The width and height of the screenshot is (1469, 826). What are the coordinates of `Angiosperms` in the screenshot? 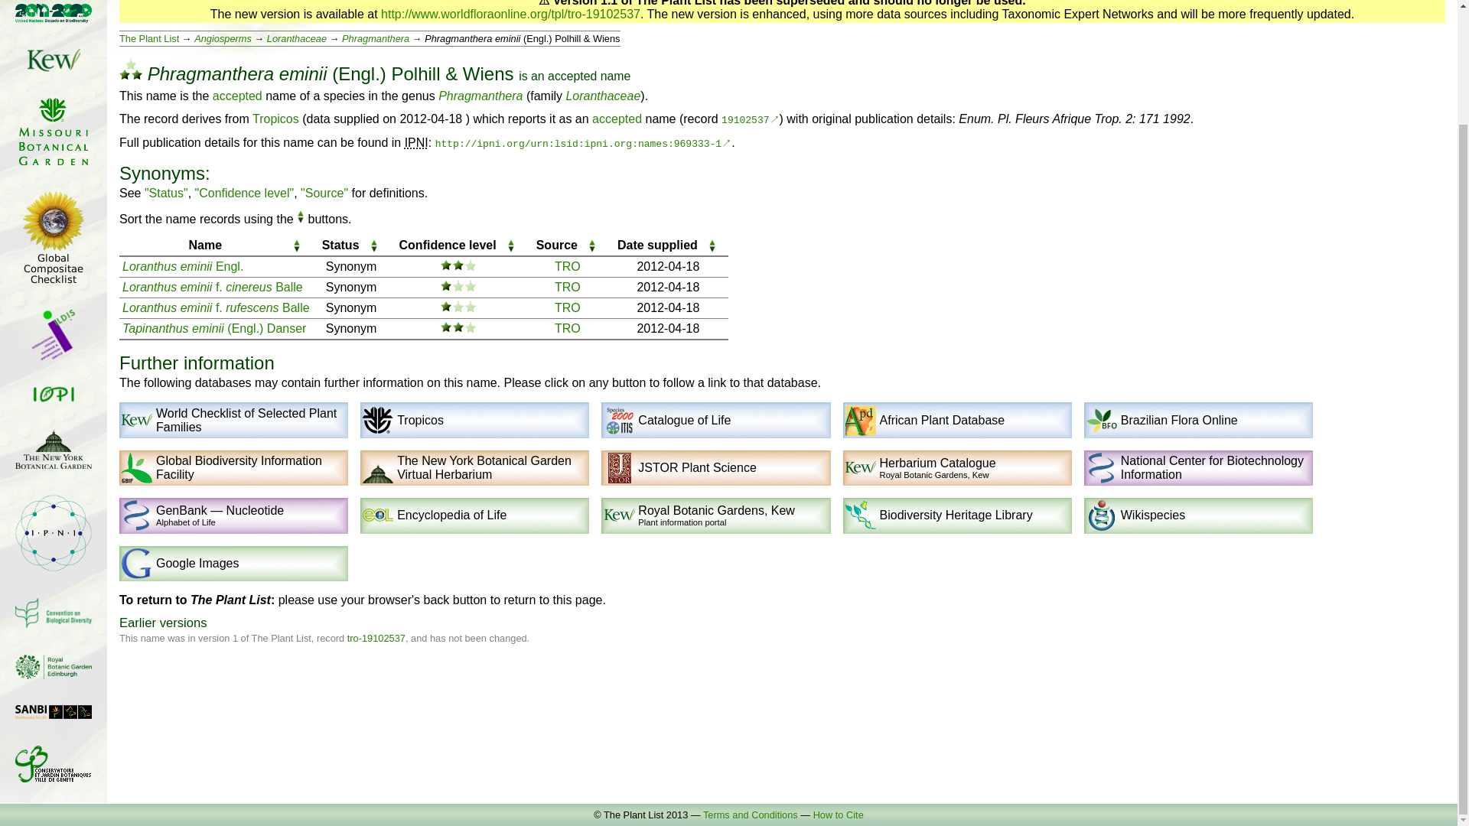 It's located at (222, 38).